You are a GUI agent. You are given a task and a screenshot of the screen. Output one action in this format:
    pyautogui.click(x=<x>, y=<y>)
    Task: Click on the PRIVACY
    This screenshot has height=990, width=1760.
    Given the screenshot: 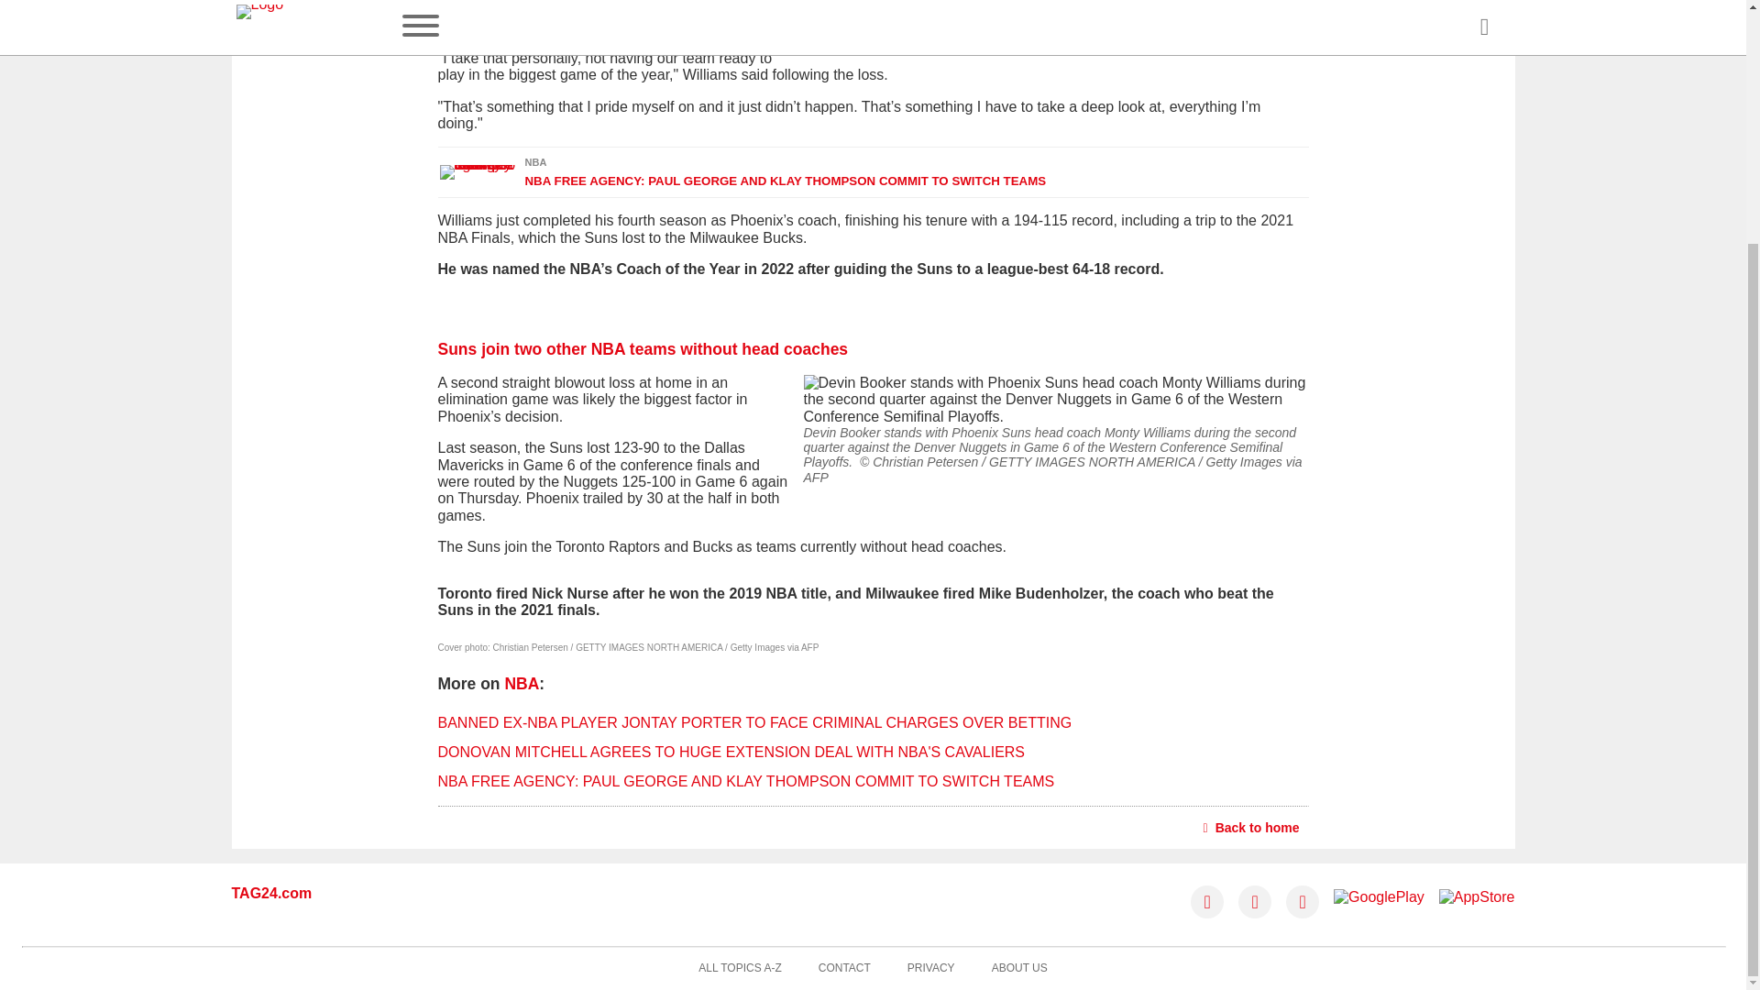 What is the action you would take?
    pyautogui.click(x=931, y=968)
    